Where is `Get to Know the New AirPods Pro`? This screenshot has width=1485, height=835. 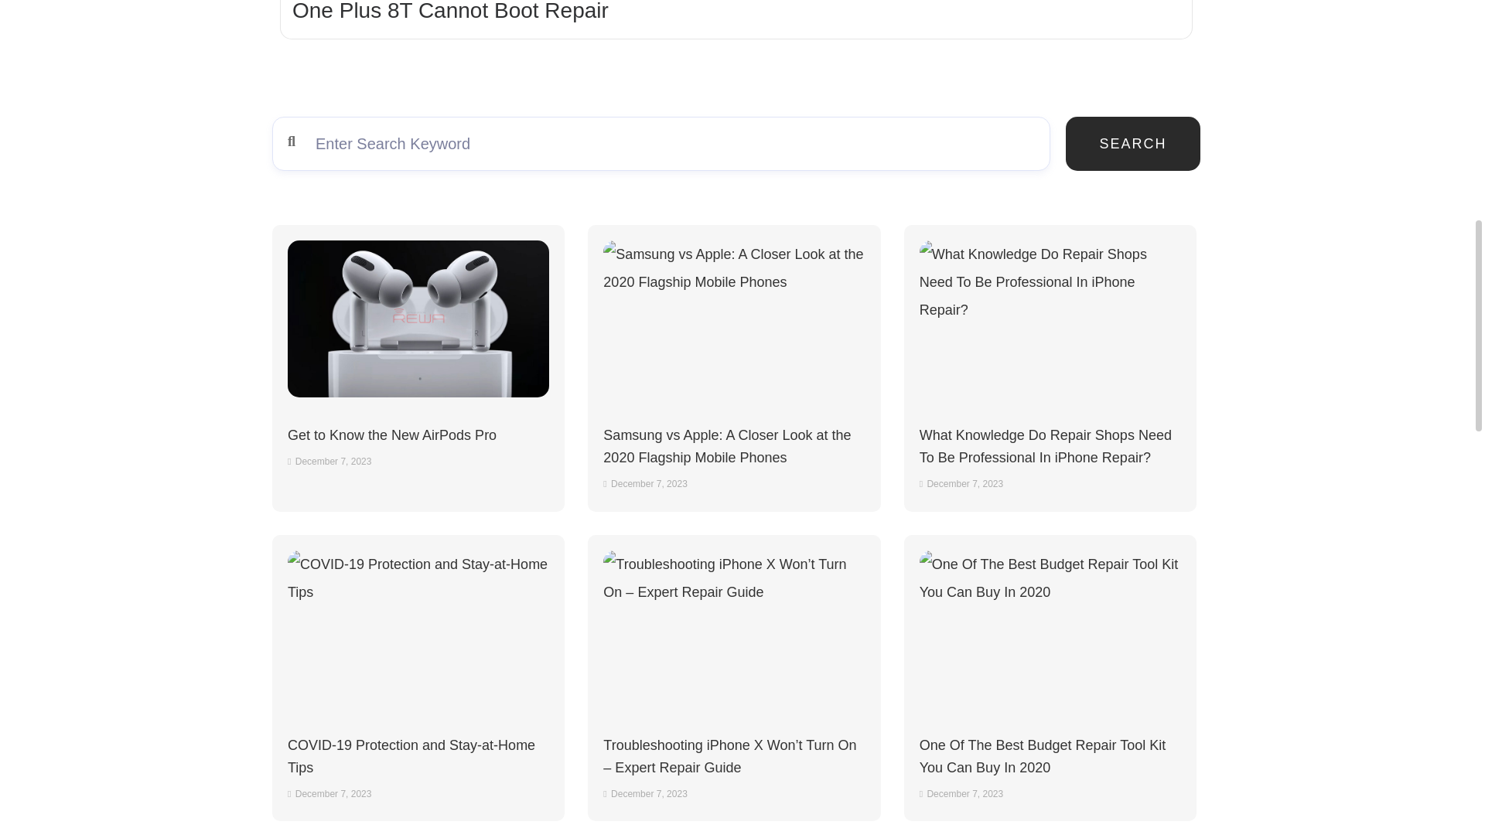
Get to Know the New AirPods Pro is located at coordinates (418, 319).